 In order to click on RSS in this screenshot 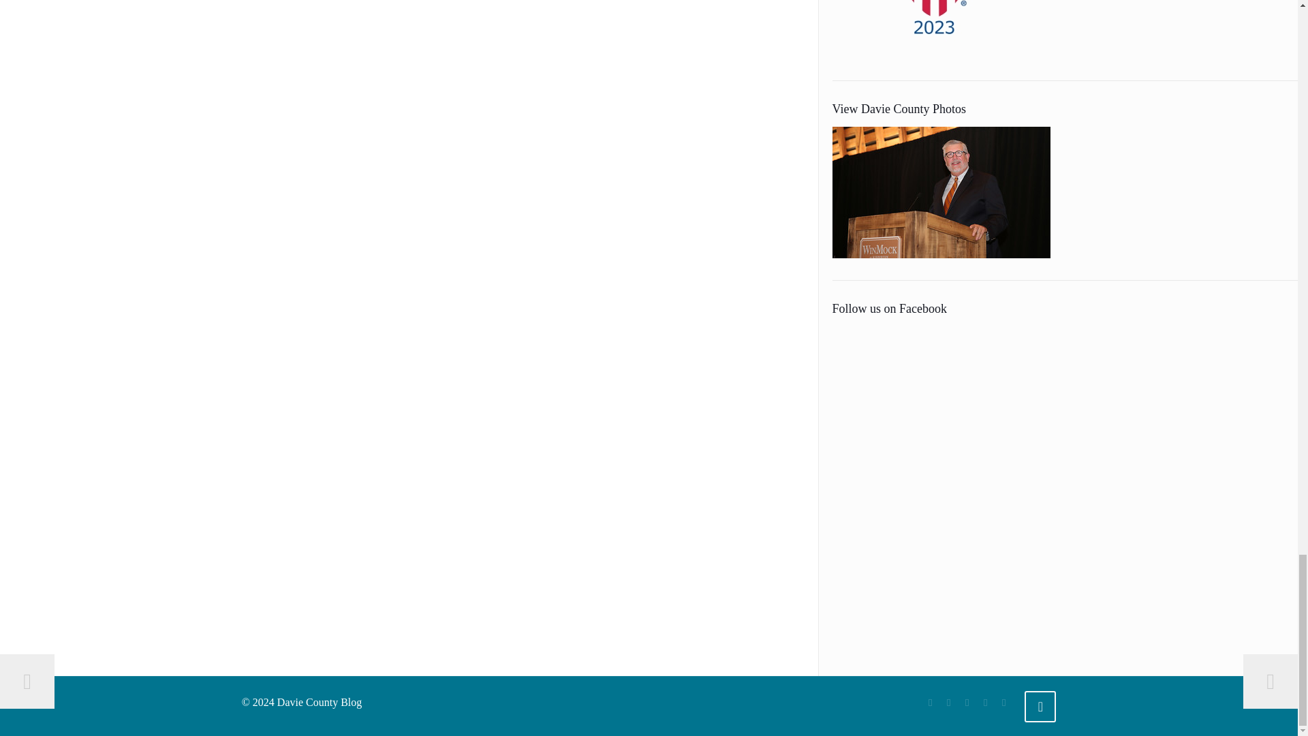, I will do `click(985, 702)`.